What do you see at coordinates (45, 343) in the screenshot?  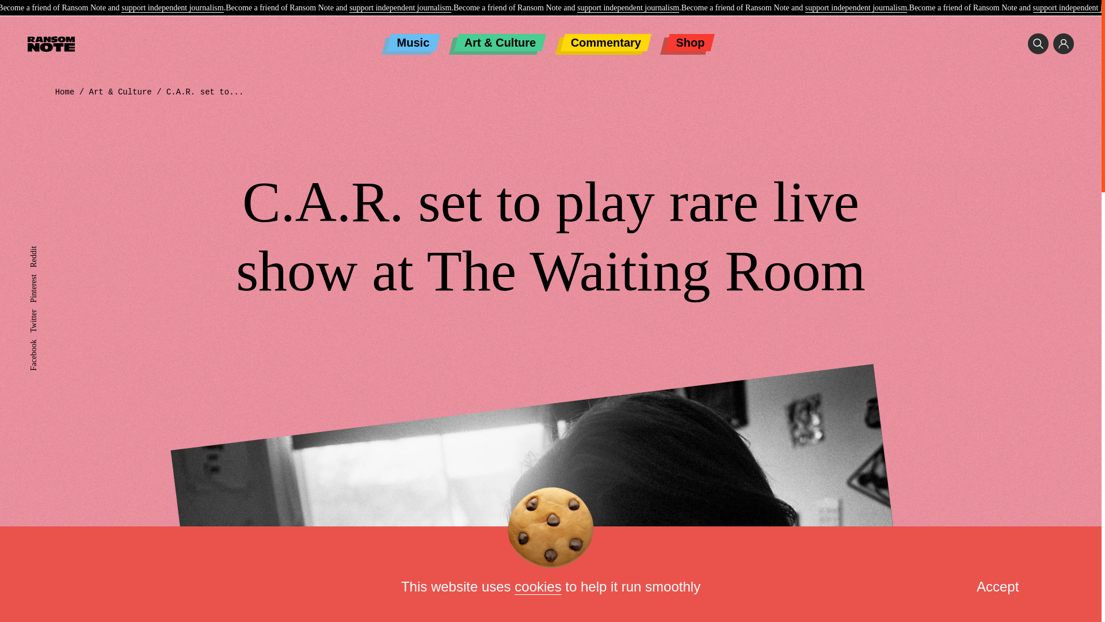 I see `Facebook` at bounding box center [45, 343].